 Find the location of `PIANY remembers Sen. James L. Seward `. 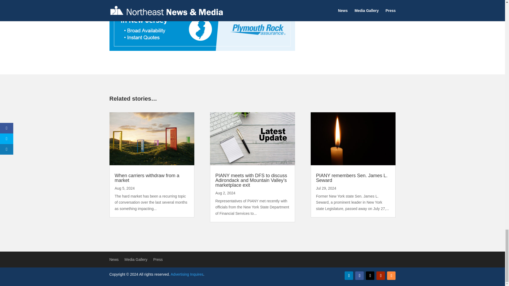

PIANY remembers Sen. James L. Seward  is located at coordinates (352, 178).